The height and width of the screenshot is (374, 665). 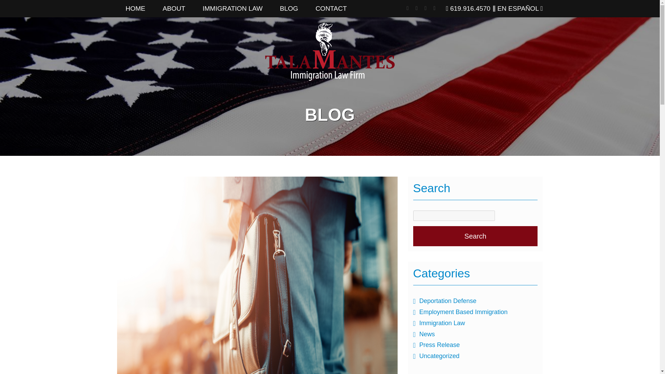 What do you see at coordinates (427, 334) in the screenshot?
I see `News` at bounding box center [427, 334].